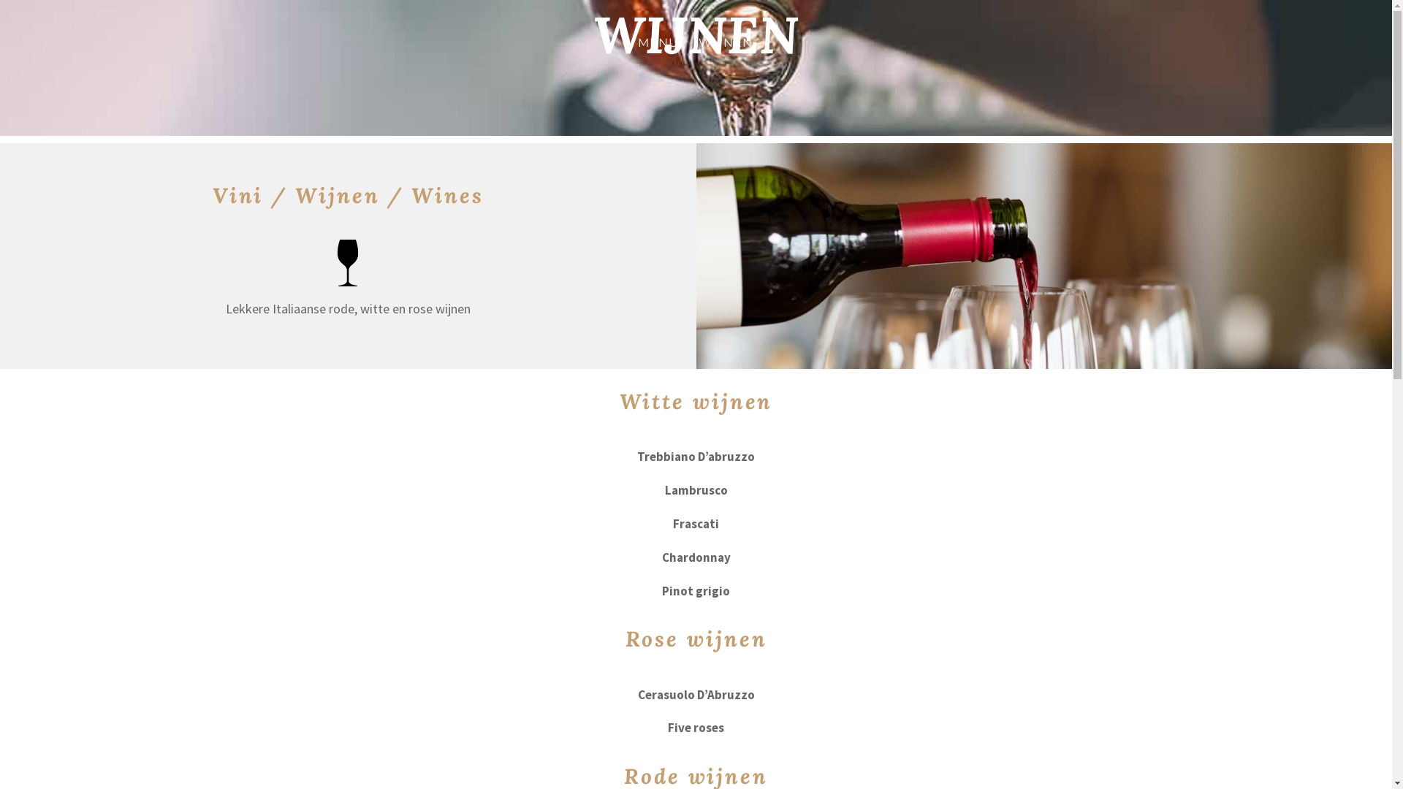 Image resolution: width=1403 pixels, height=789 pixels. I want to click on MENU, so click(658, 61).